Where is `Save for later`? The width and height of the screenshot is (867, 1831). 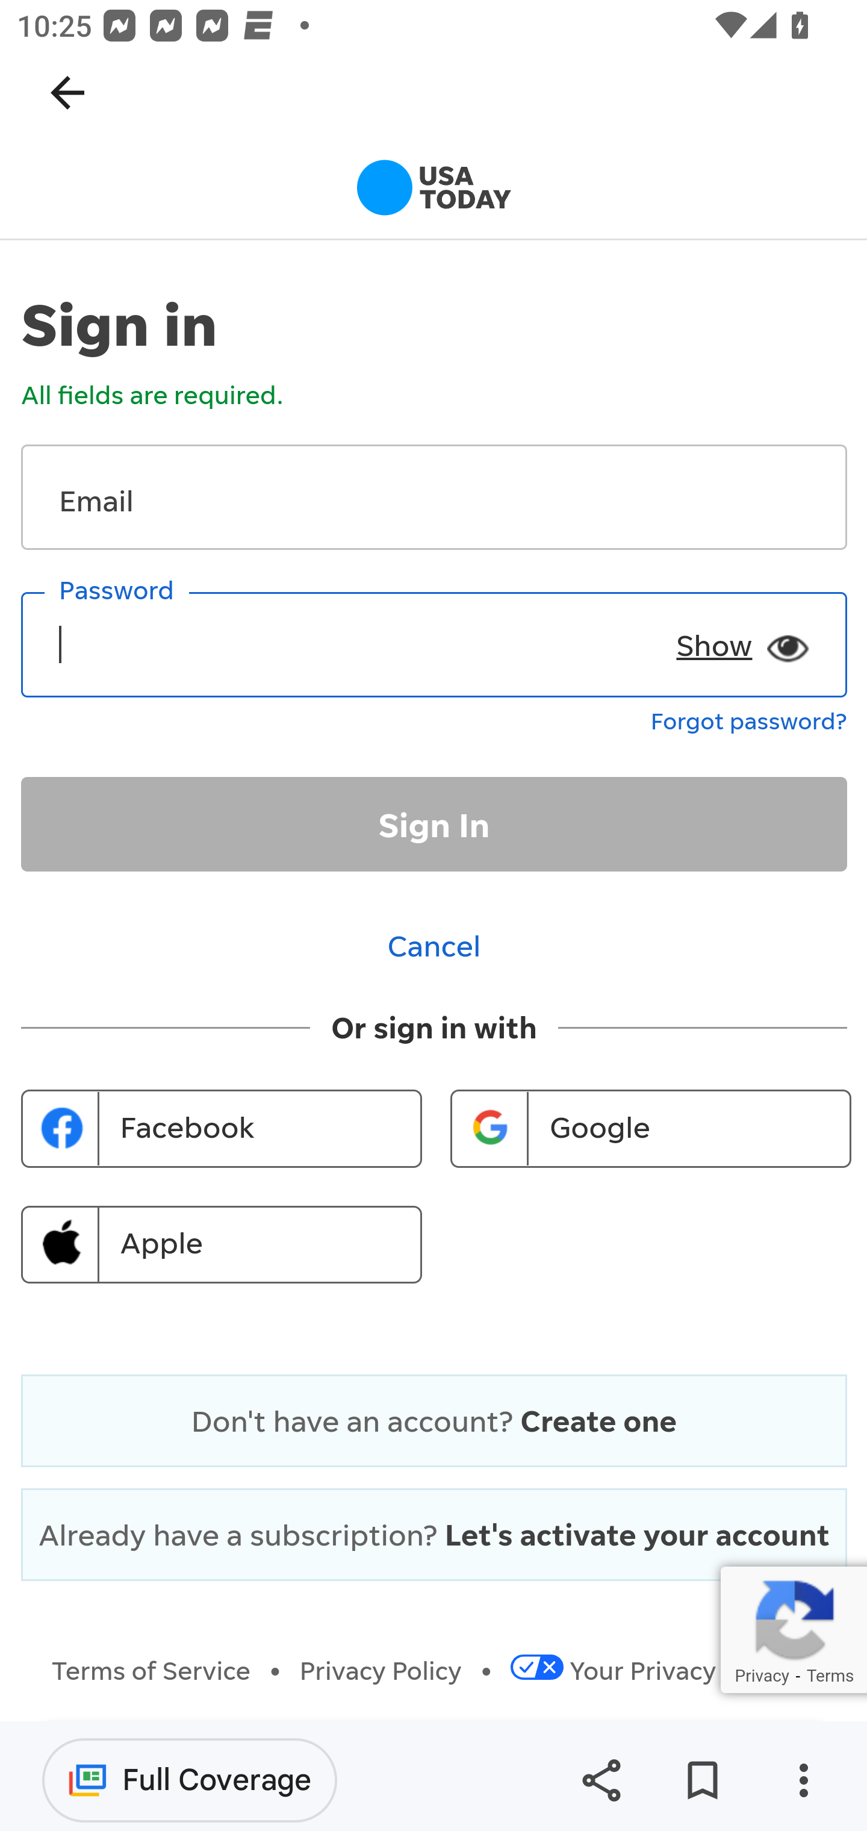
Save for later is located at coordinates (702, 1780).